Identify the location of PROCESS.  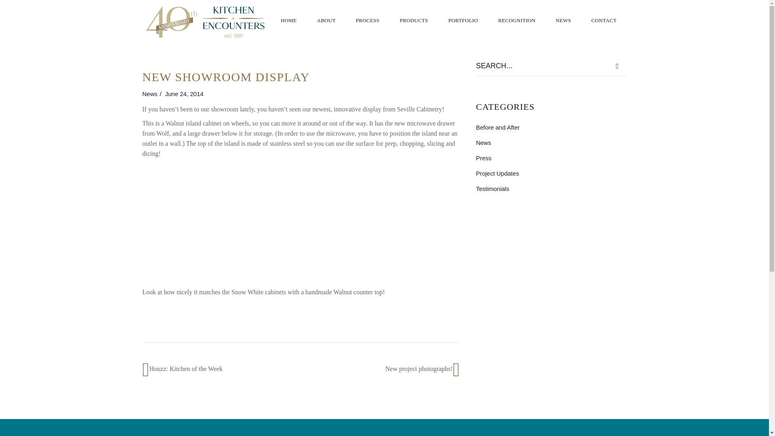
(367, 20).